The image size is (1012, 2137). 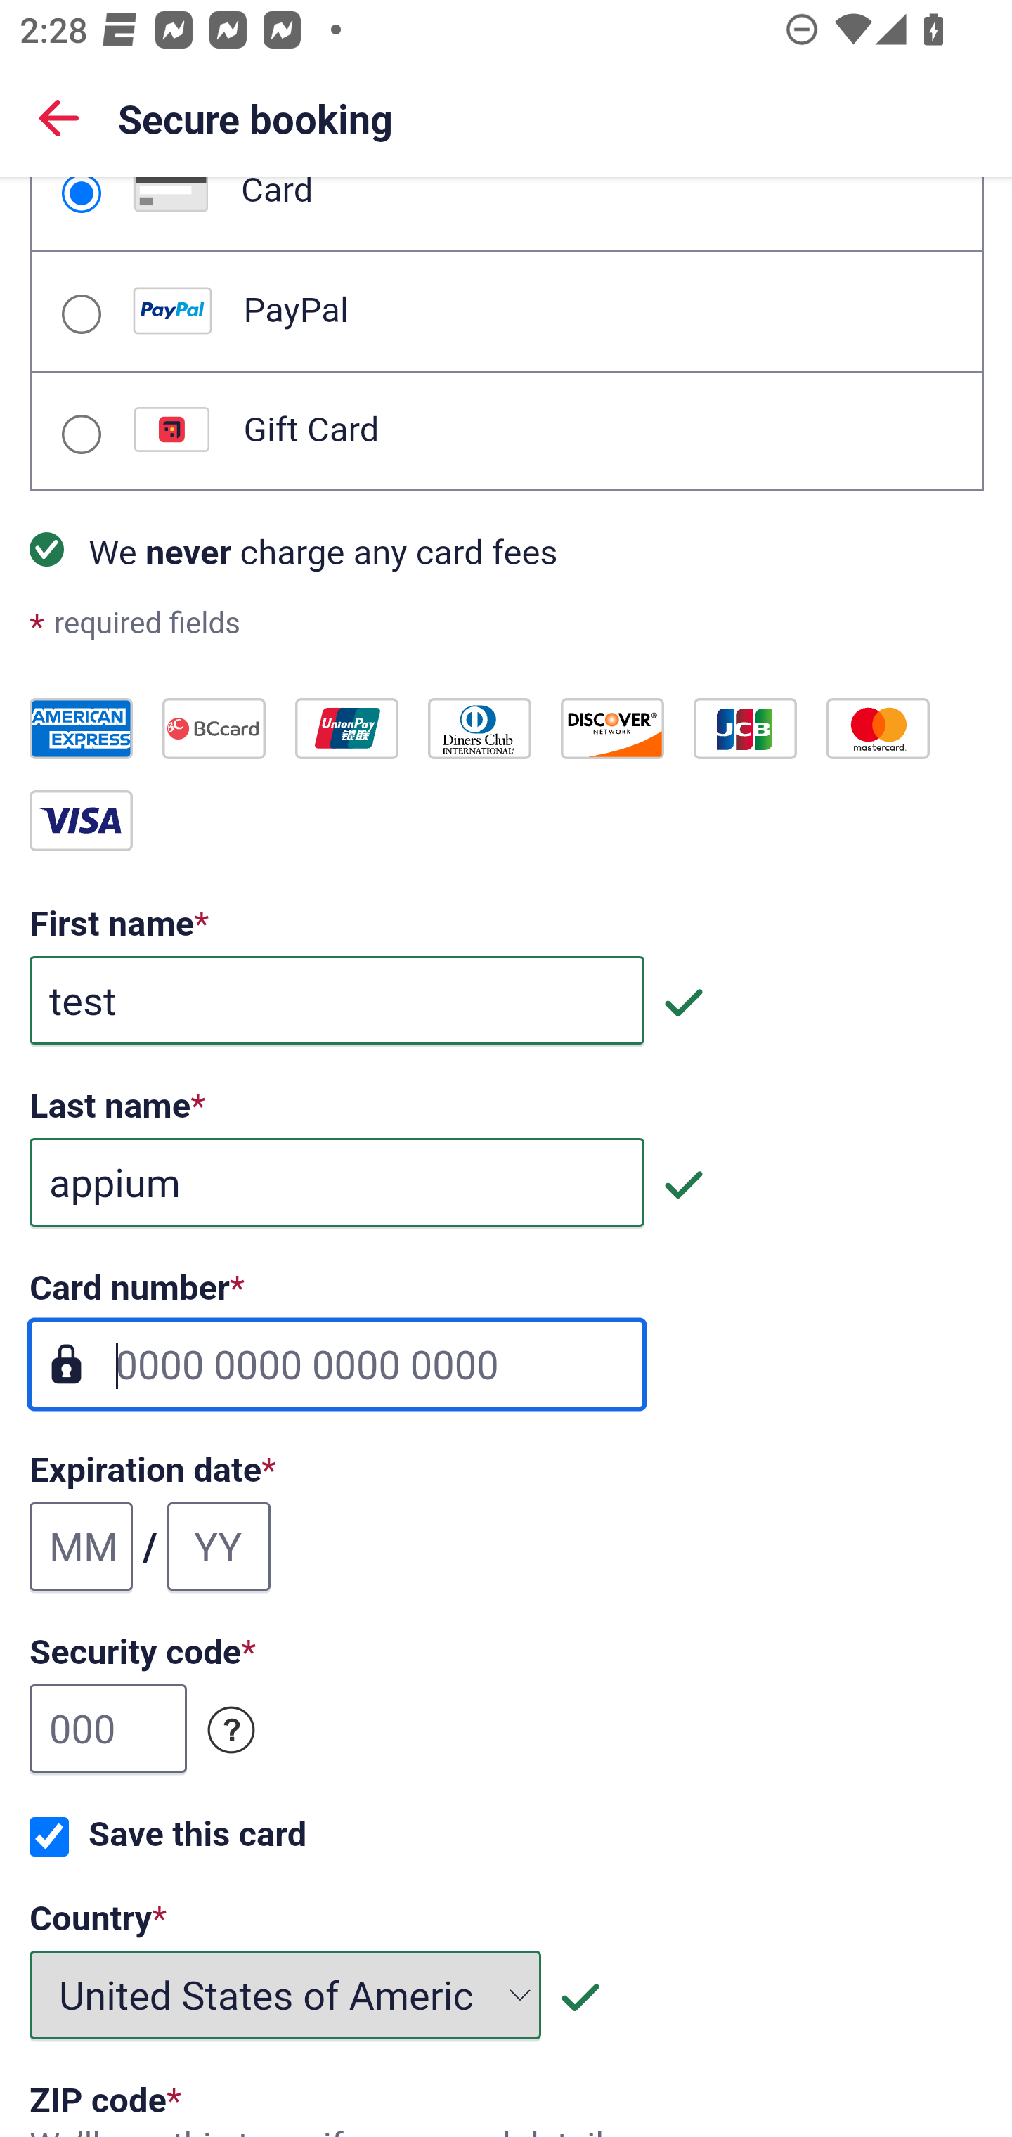 What do you see at coordinates (49, 1838) in the screenshot?
I see `Save this card` at bounding box center [49, 1838].